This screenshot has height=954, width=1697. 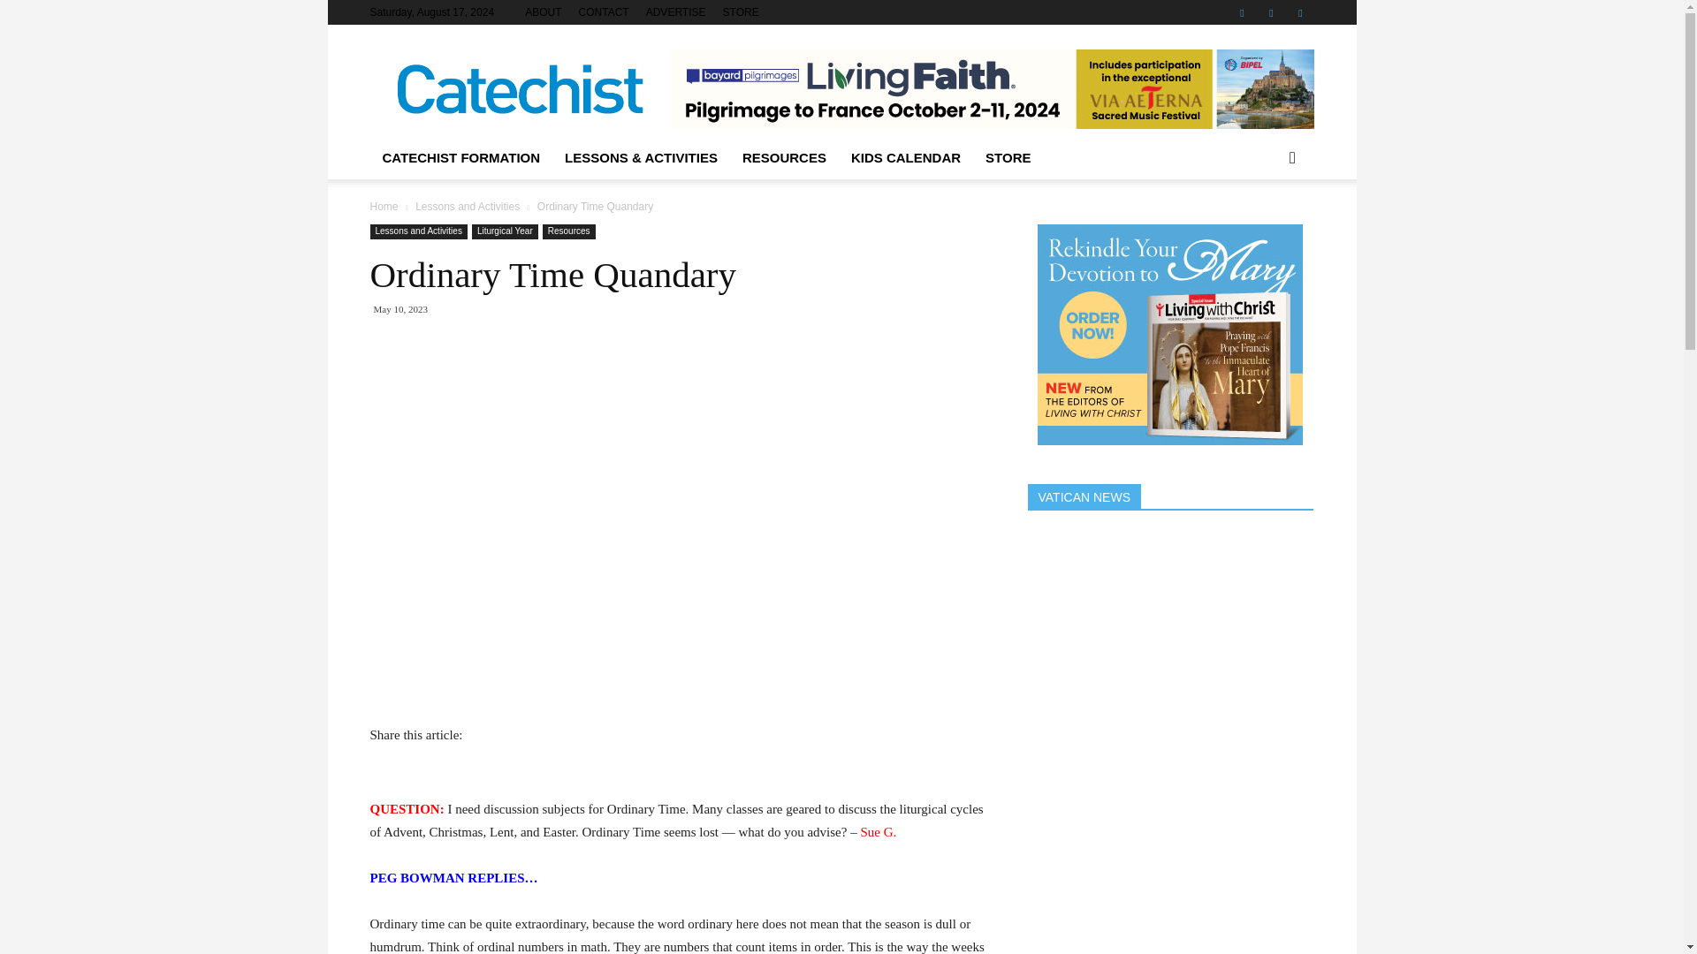 What do you see at coordinates (1242, 12) in the screenshot?
I see `Facebook` at bounding box center [1242, 12].